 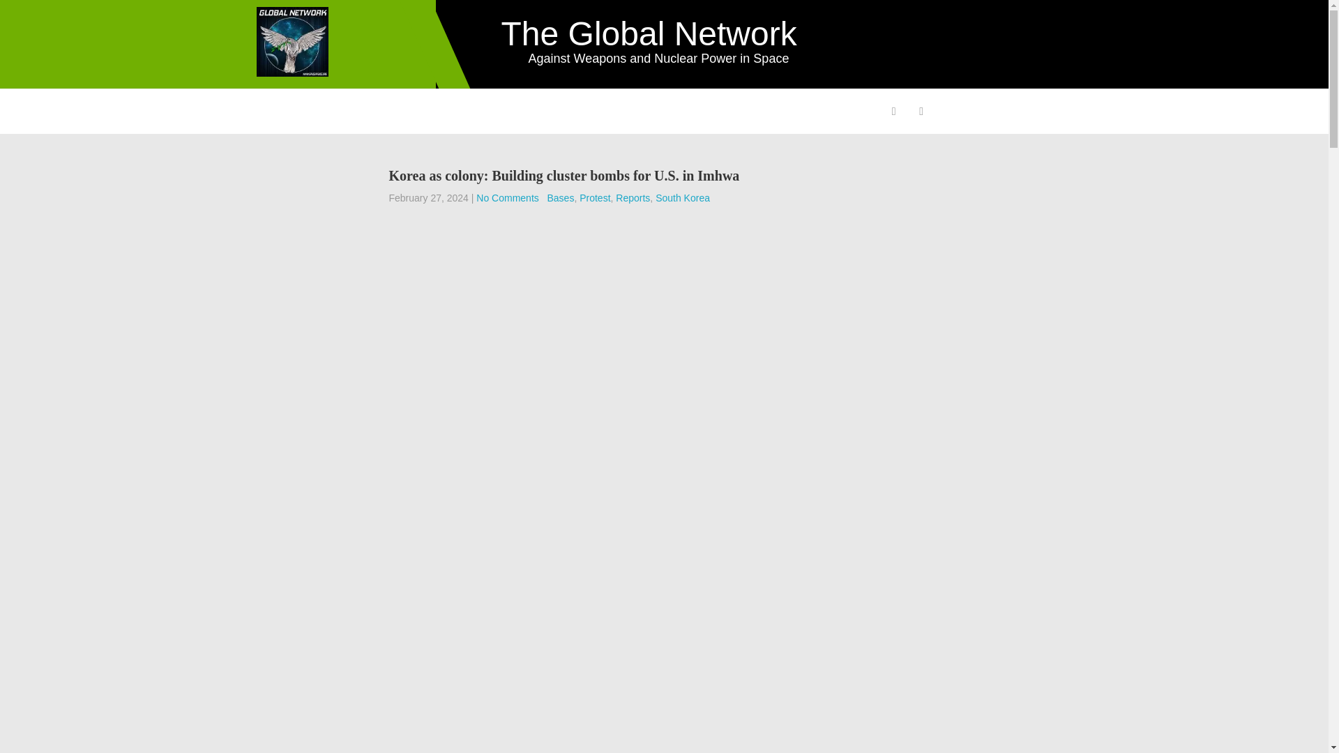 What do you see at coordinates (1271, 723) in the screenshot?
I see `Top of Page` at bounding box center [1271, 723].